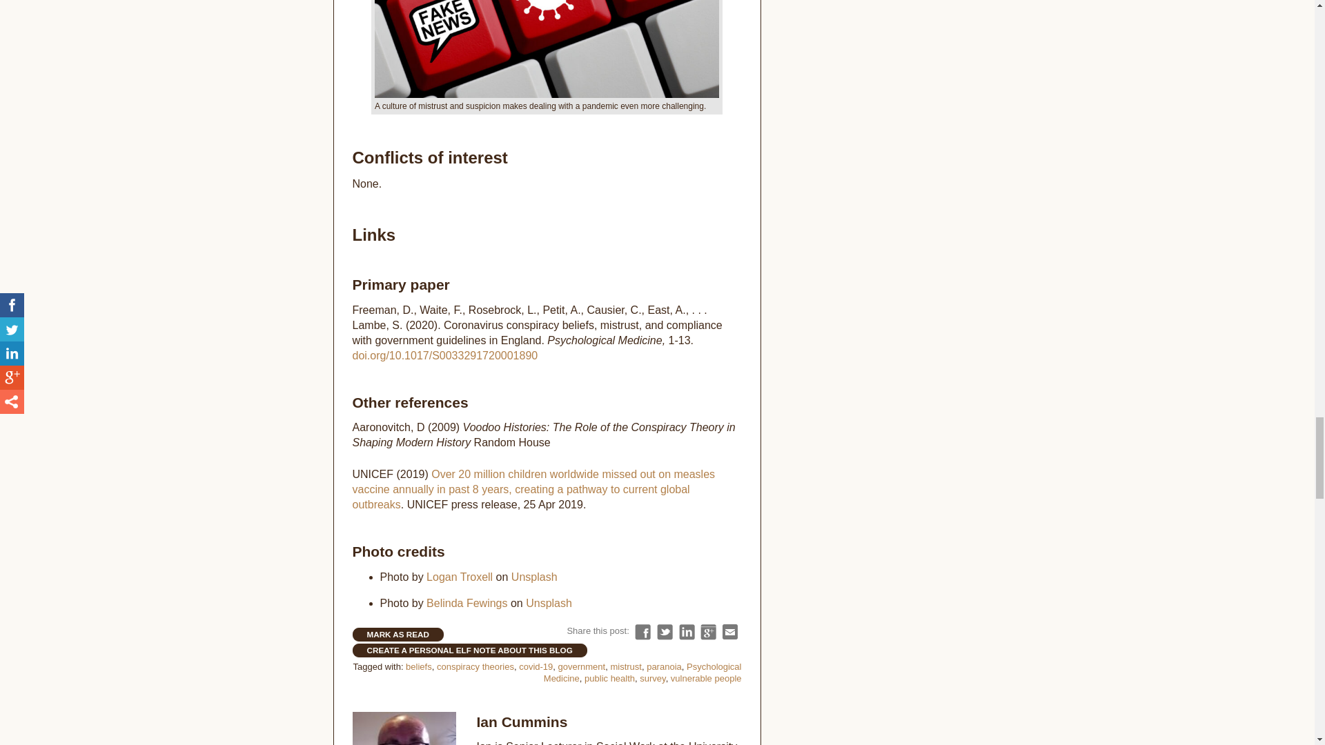 The image size is (1325, 745). What do you see at coordinates (686, 630) in the screenshot?
I see `Share on LinkedIn` at bounding box center [686, 630].